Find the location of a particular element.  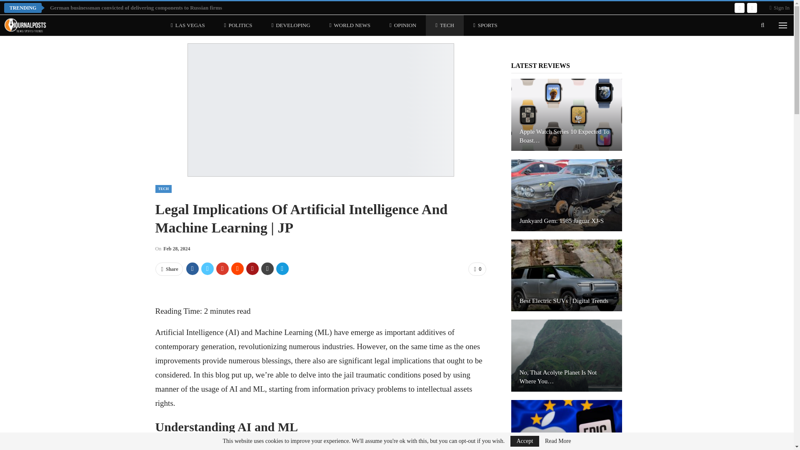

DEVELOPING is located at coordinates (290, 25).